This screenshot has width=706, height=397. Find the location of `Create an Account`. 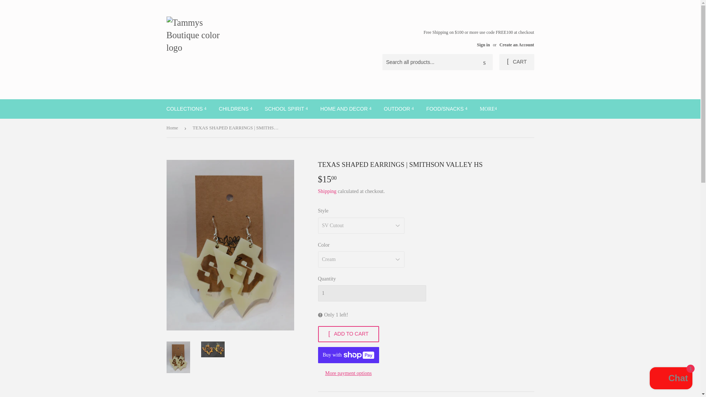

Create an Account is located at coordinates (516, 44).